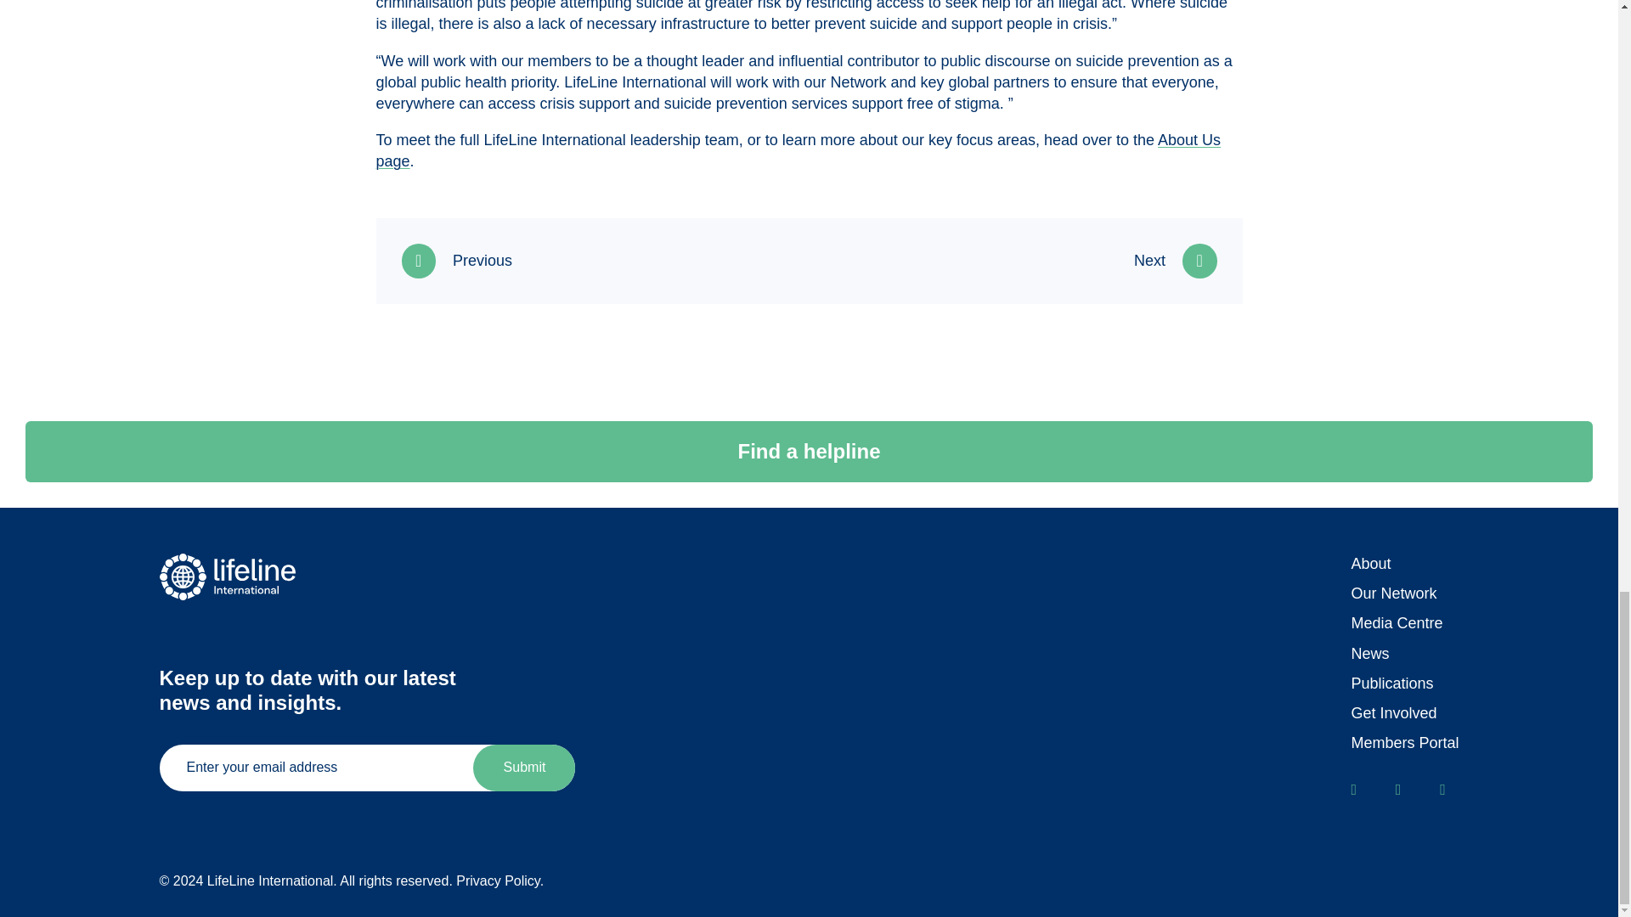 The image size is (1631, 917). Describe the element at coordinates (797, 150) in the screenshot. I see `About Us page` at that location.